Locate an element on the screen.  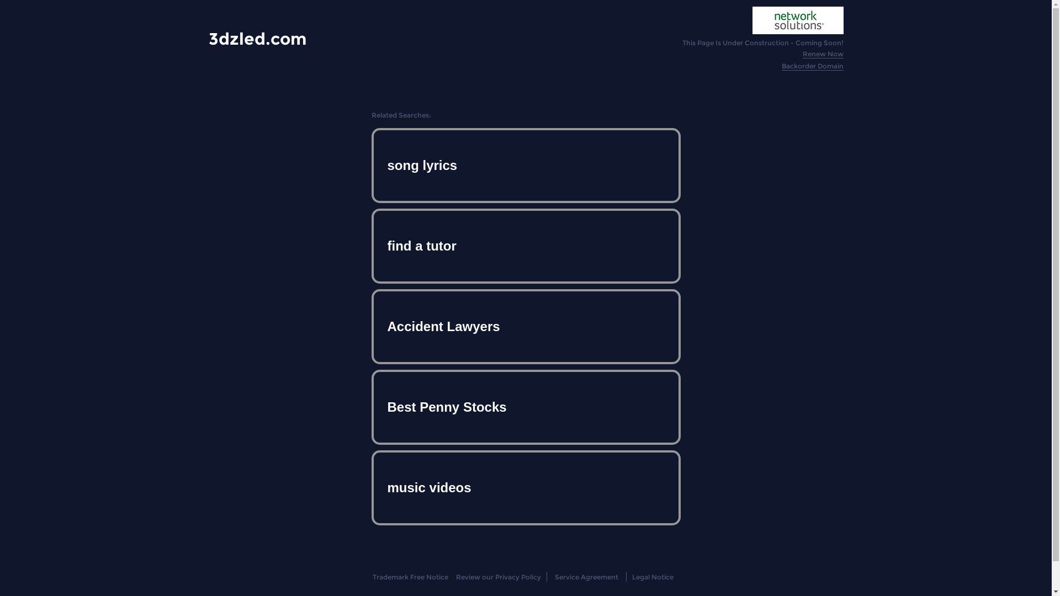
Renew Now is located at coordinates (823, 54).